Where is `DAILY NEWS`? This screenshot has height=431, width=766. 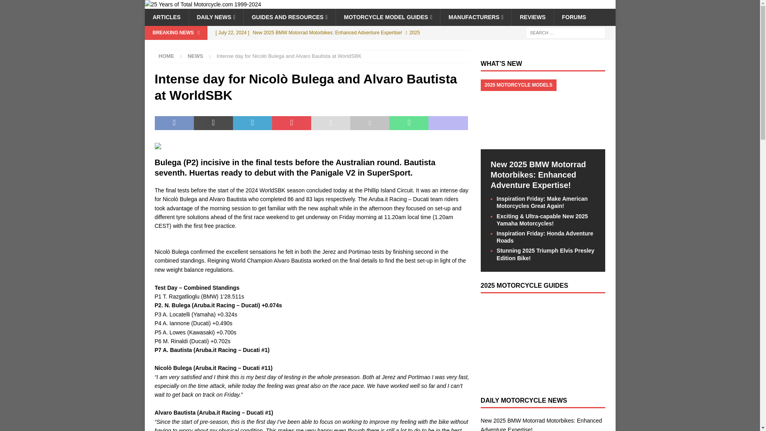
DAILY NEWS is located at coordinates (215, 17).